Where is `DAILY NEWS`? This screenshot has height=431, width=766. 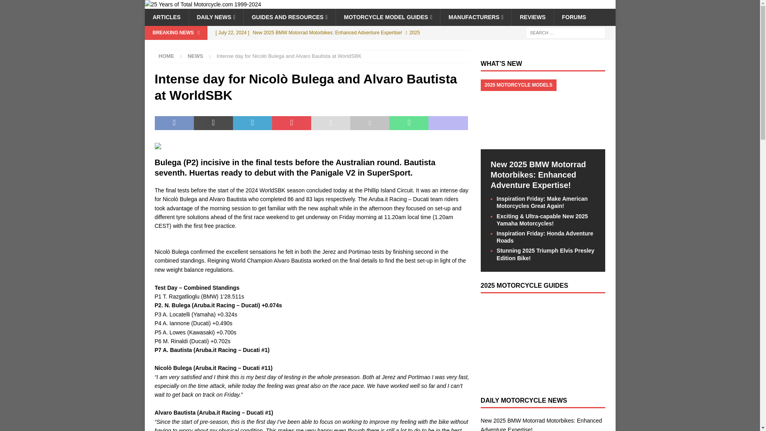
DAILY NEWS is located at coordinates (215, 17).